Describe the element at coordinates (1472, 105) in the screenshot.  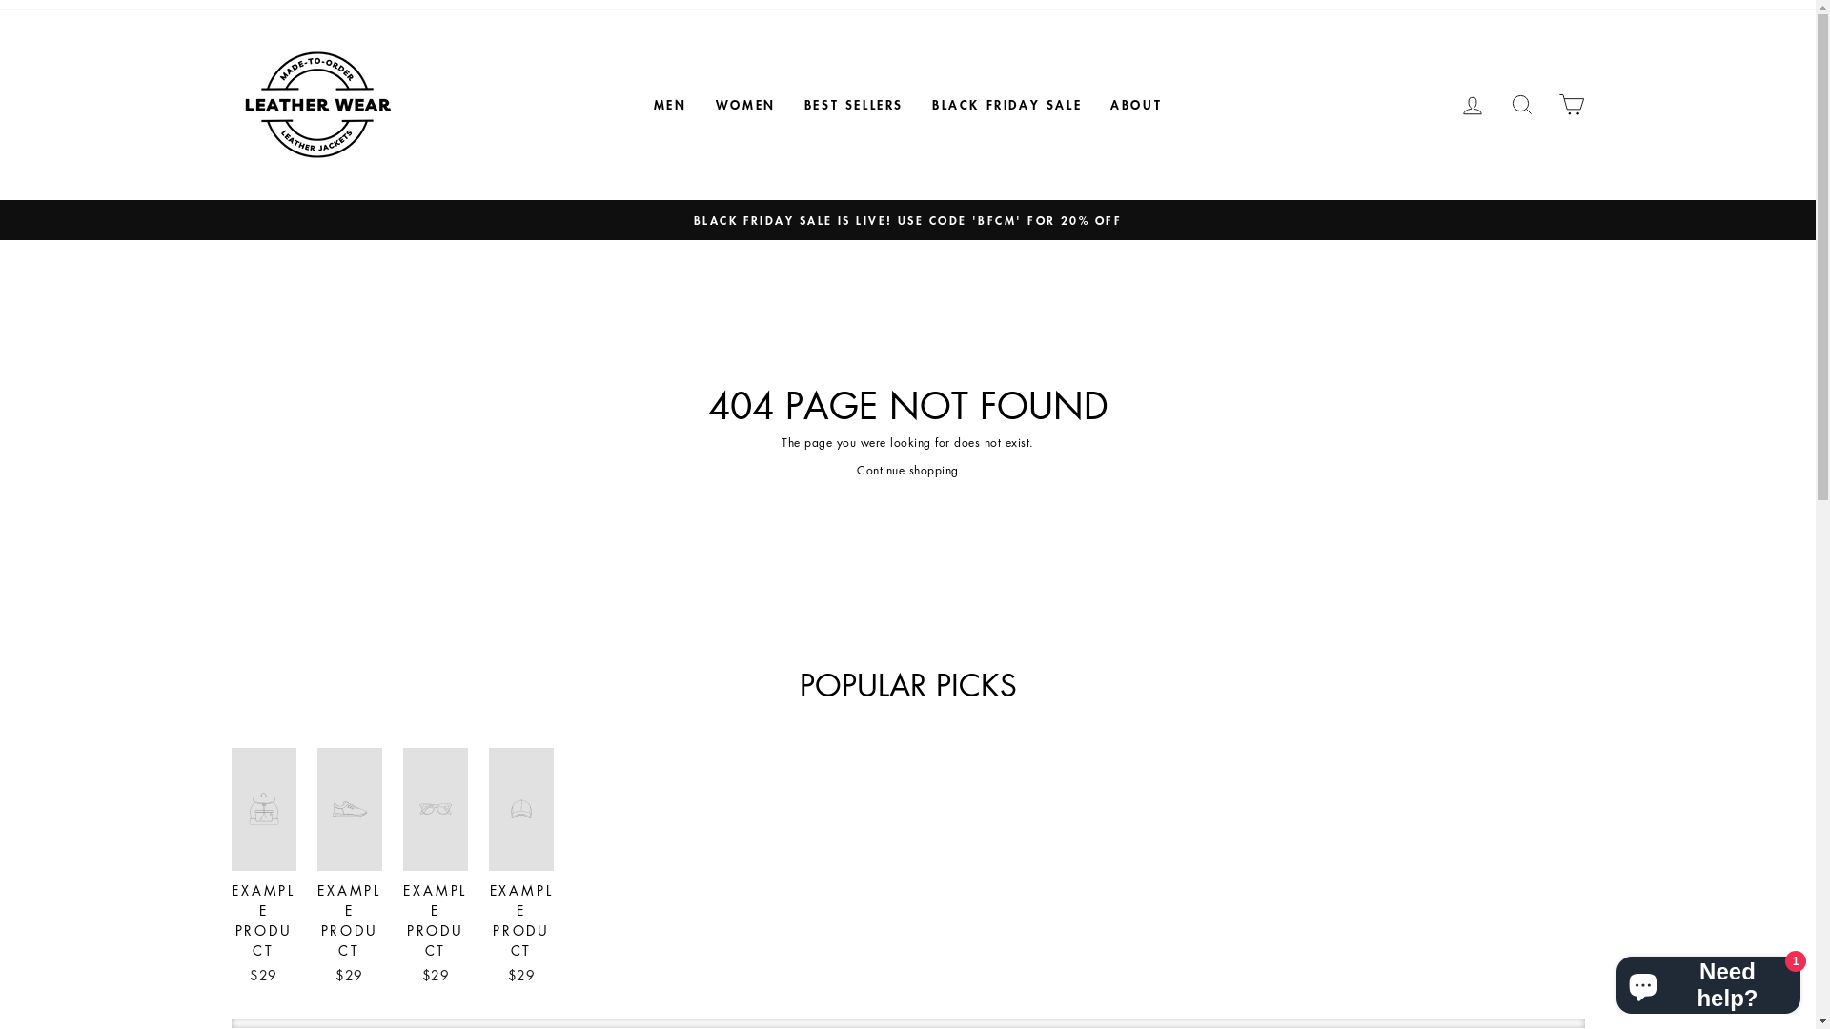
I see `LOG IN` at that location.